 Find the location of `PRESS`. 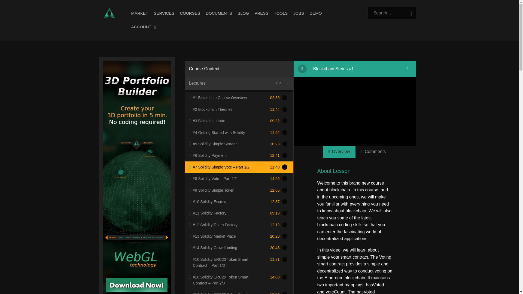

PRESS is located at coordinates (261, 14).